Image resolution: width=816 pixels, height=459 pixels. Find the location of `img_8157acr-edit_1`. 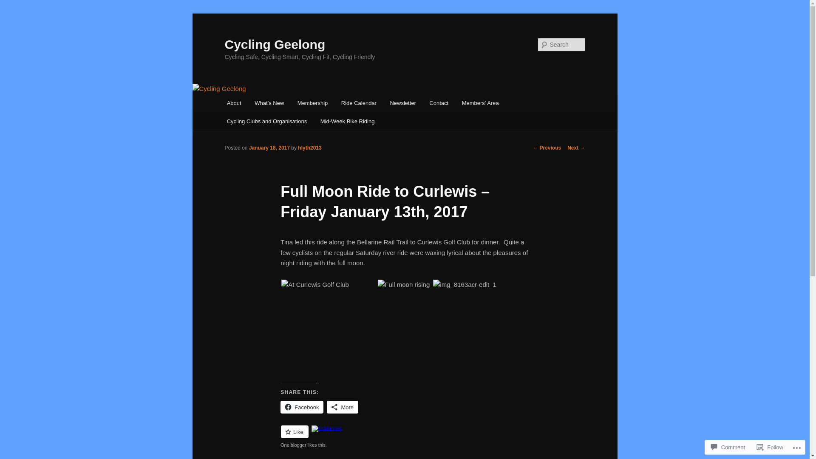

img_8157acr-edit_1 is located at coordinates (315, 285).